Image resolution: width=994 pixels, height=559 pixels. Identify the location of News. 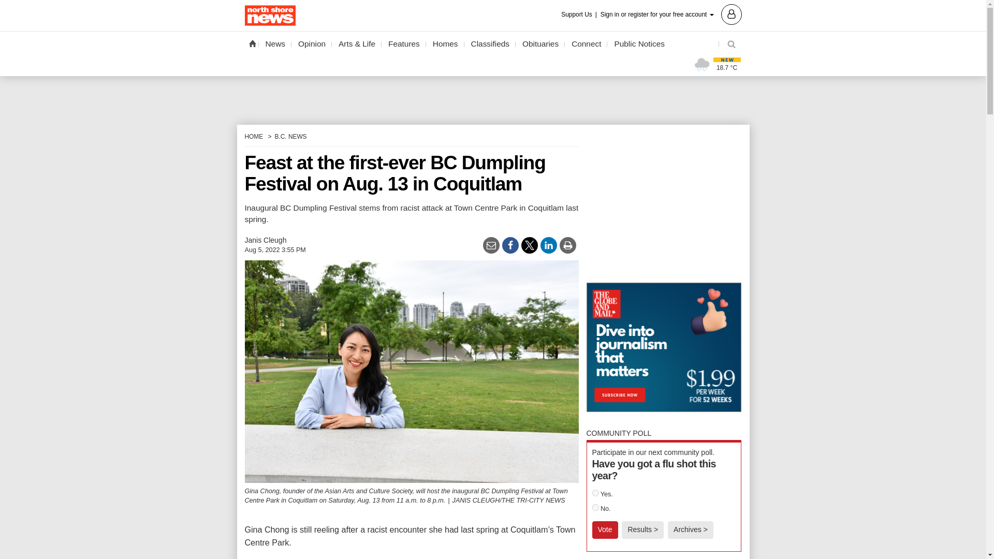
(275, 44).